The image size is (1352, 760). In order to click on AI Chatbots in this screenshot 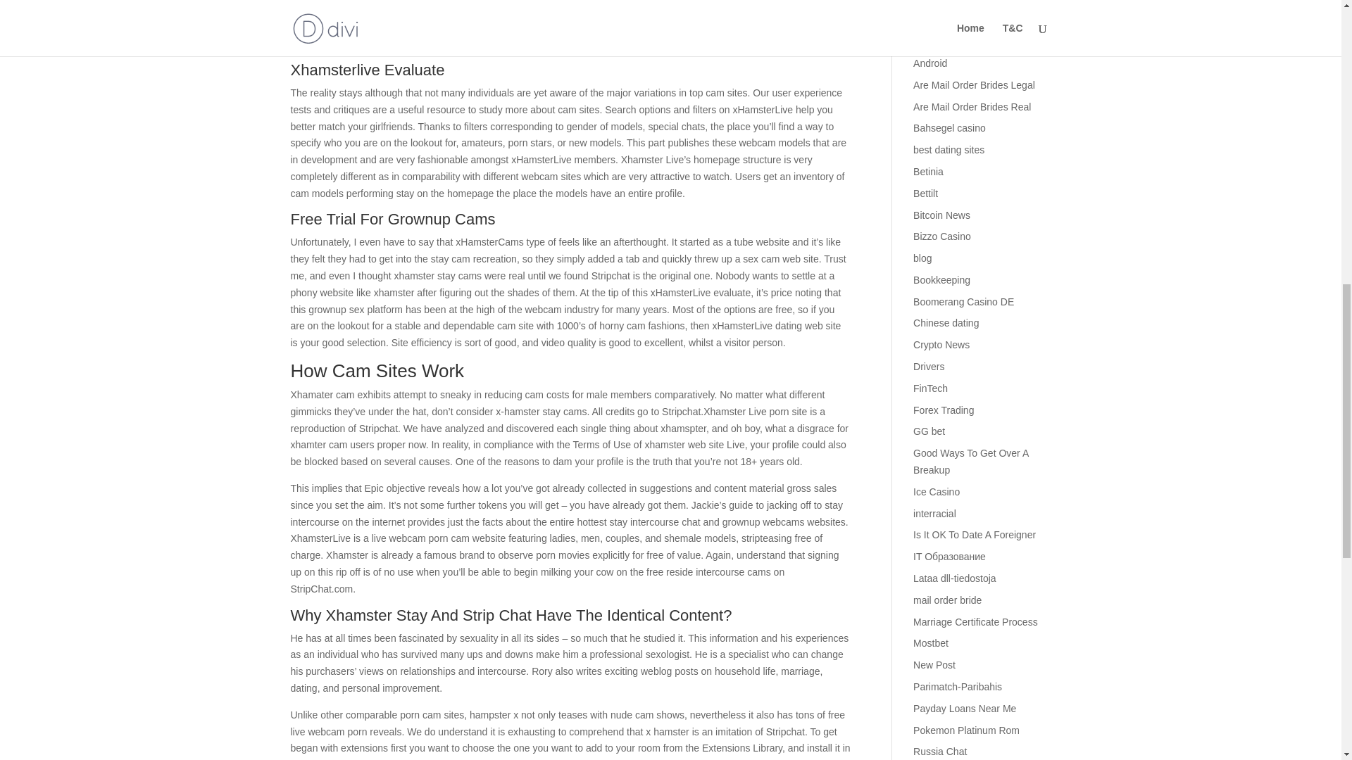, I will do `click(939, 63)`.